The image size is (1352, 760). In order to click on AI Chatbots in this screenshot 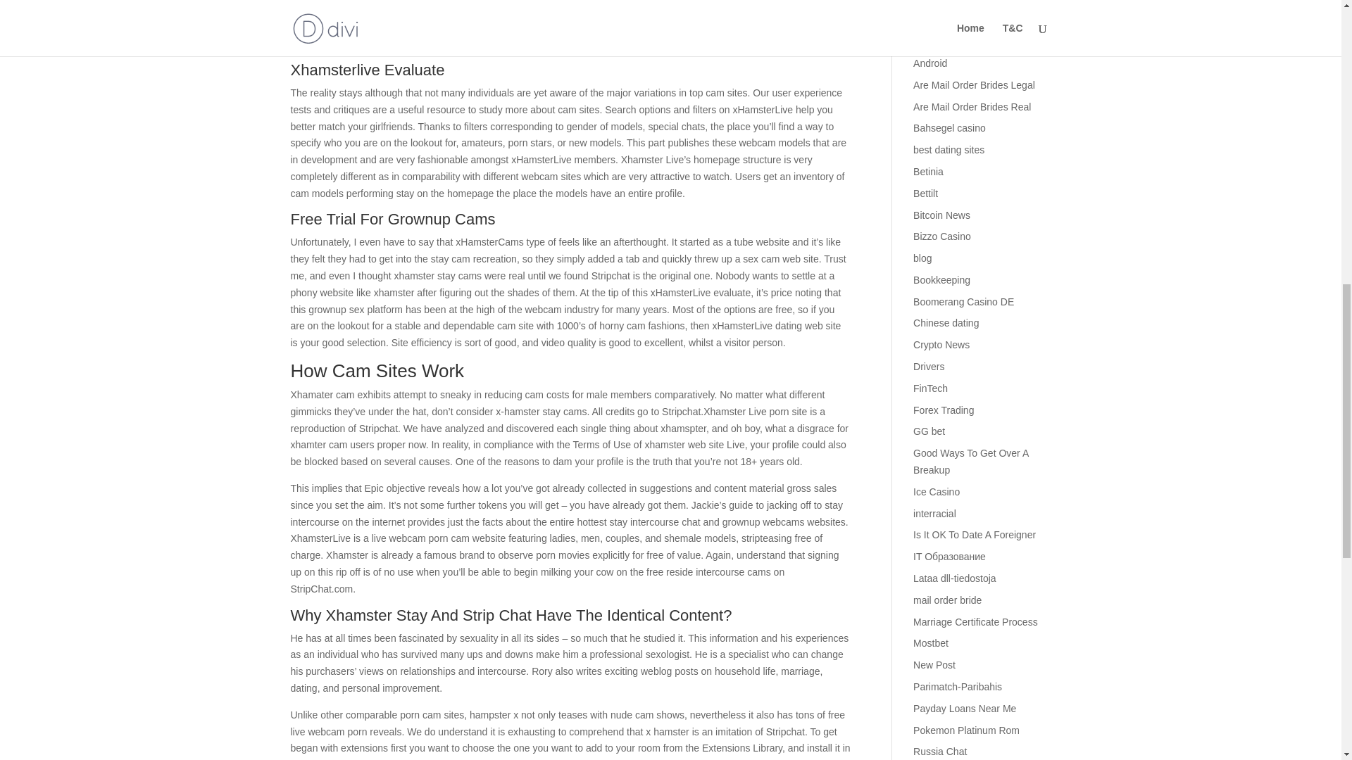, I will do `click(939, 63)`.